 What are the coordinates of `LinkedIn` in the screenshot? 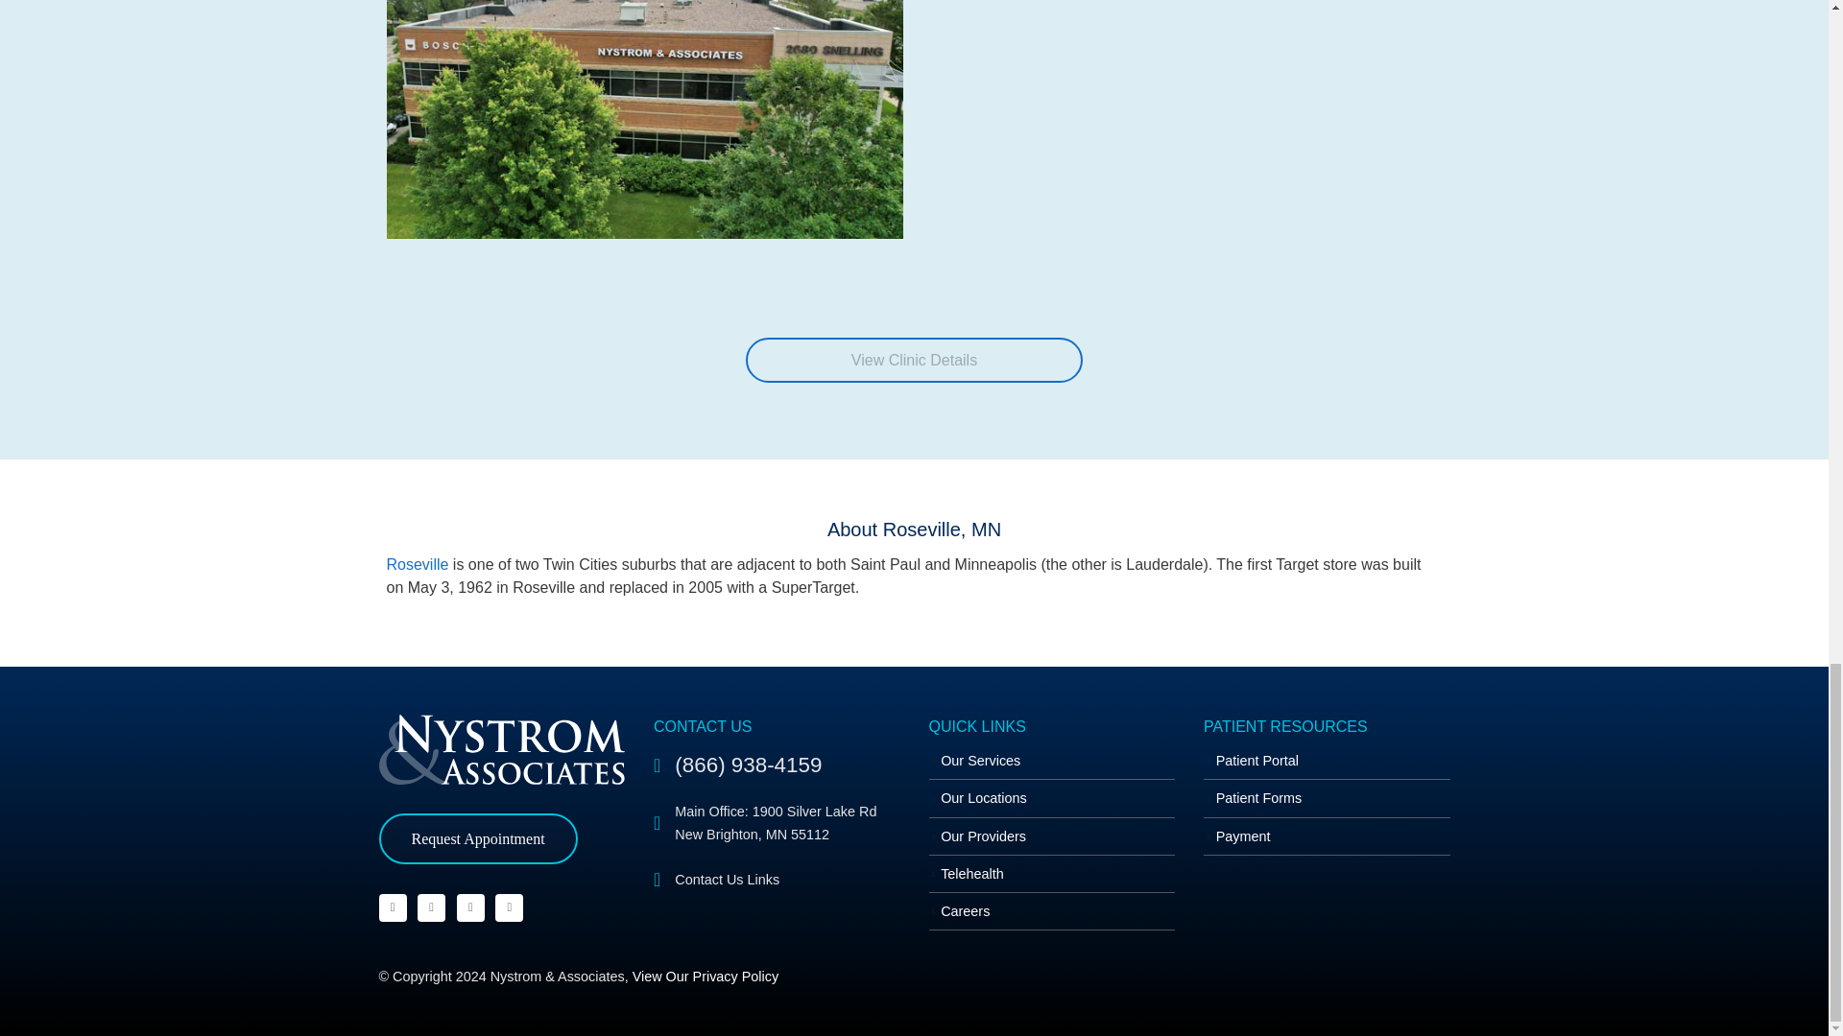 It's located at (509, 907).